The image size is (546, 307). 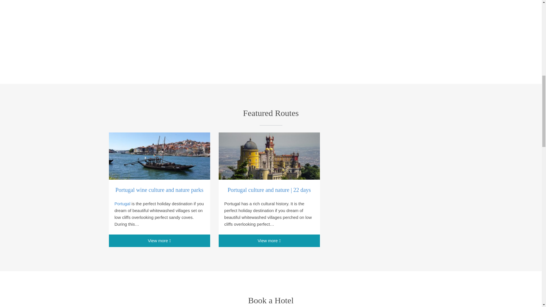 What do you see at coordinates (159, 241) in the screenshot?
I see `View more` at bounding box center [159, 241].